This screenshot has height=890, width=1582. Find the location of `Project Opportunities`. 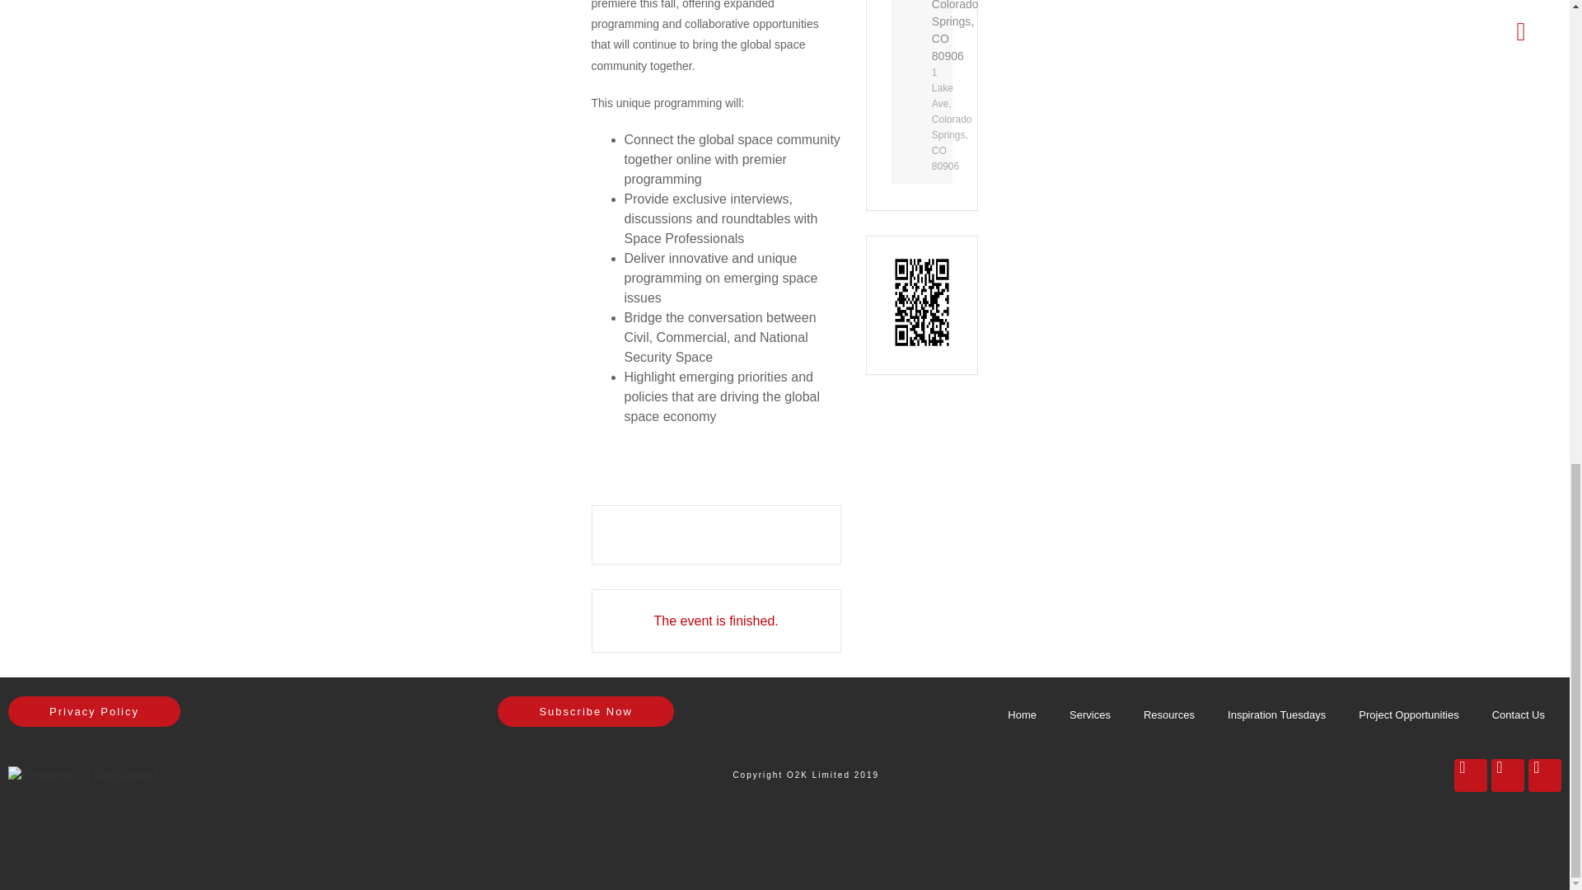

Project Opportunities is located at coordinates (1407, 715).